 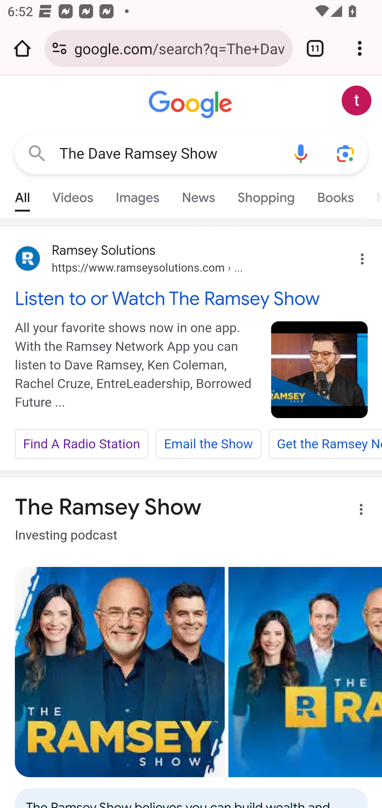 What do you see at coordinates (305, 672) in the screenshot?
I see `The Ramsey Show - KXRO News Radio` at bounding box center [305, 672].